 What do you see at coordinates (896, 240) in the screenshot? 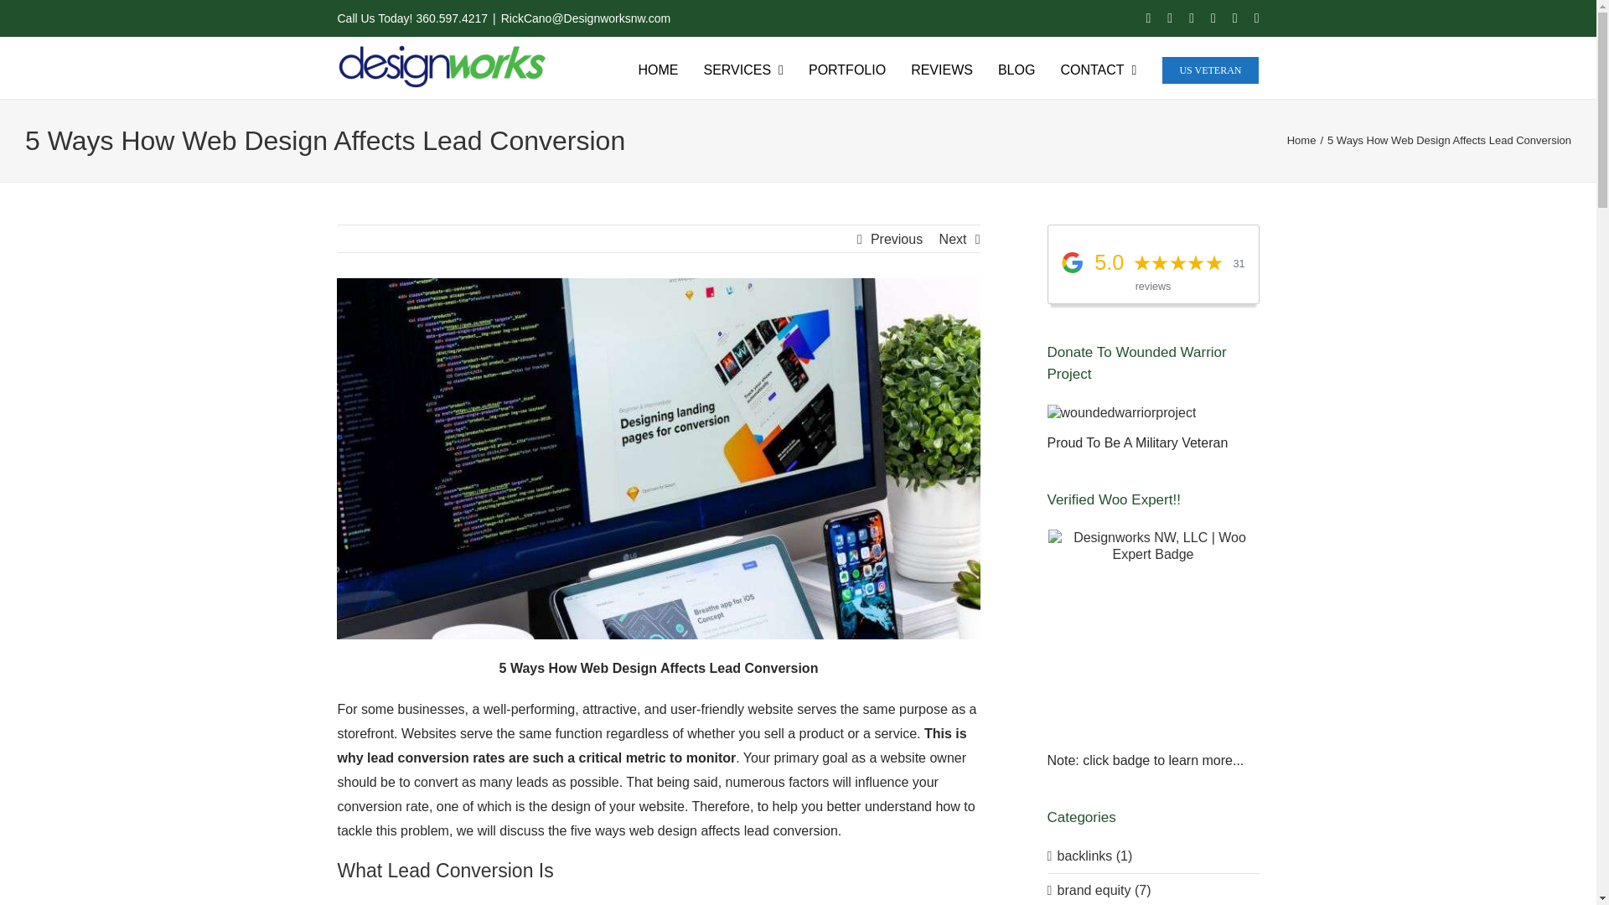
I see `Previous` at bounding box center [896, 240].